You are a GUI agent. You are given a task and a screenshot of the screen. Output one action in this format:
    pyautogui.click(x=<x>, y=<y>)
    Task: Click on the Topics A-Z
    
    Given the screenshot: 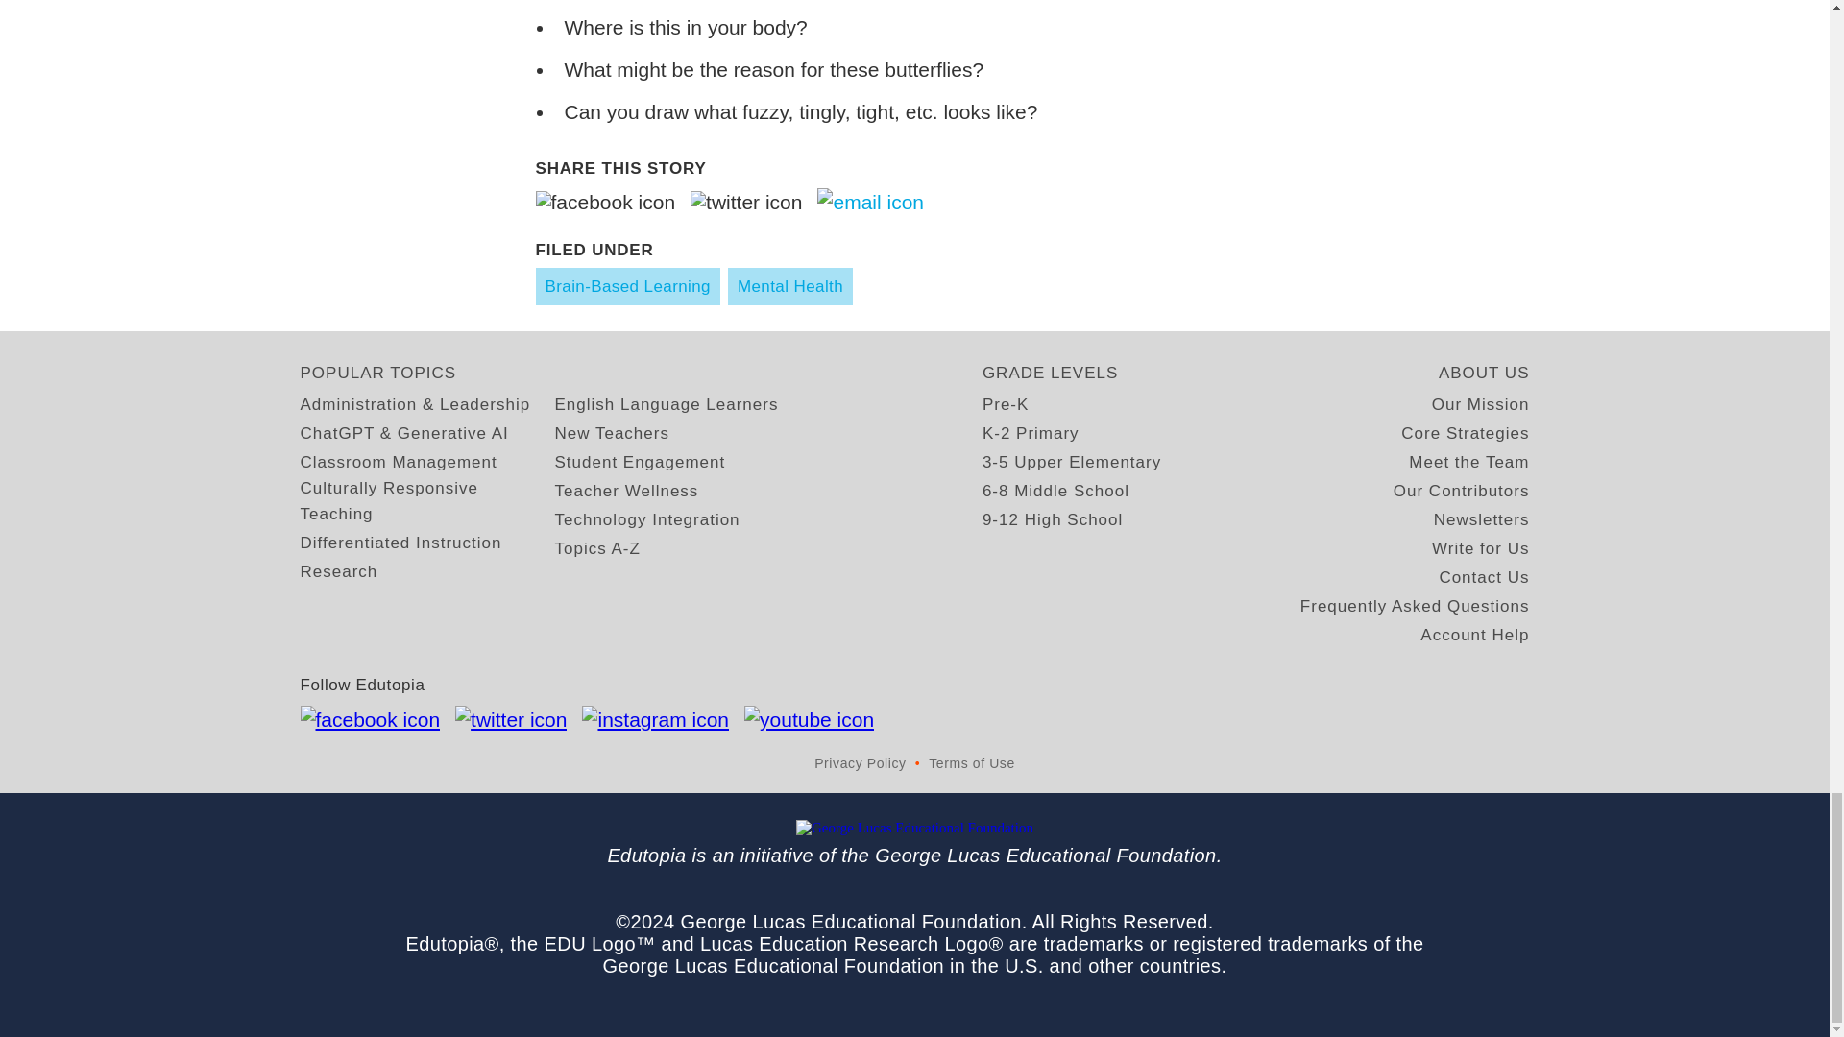 What is the action you would take?
    pyautogui.click(x=597, y=549)
    